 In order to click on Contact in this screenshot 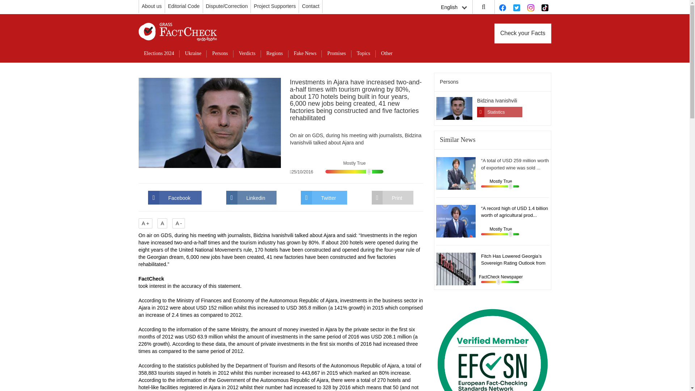, I will do `click(310, 6)`.